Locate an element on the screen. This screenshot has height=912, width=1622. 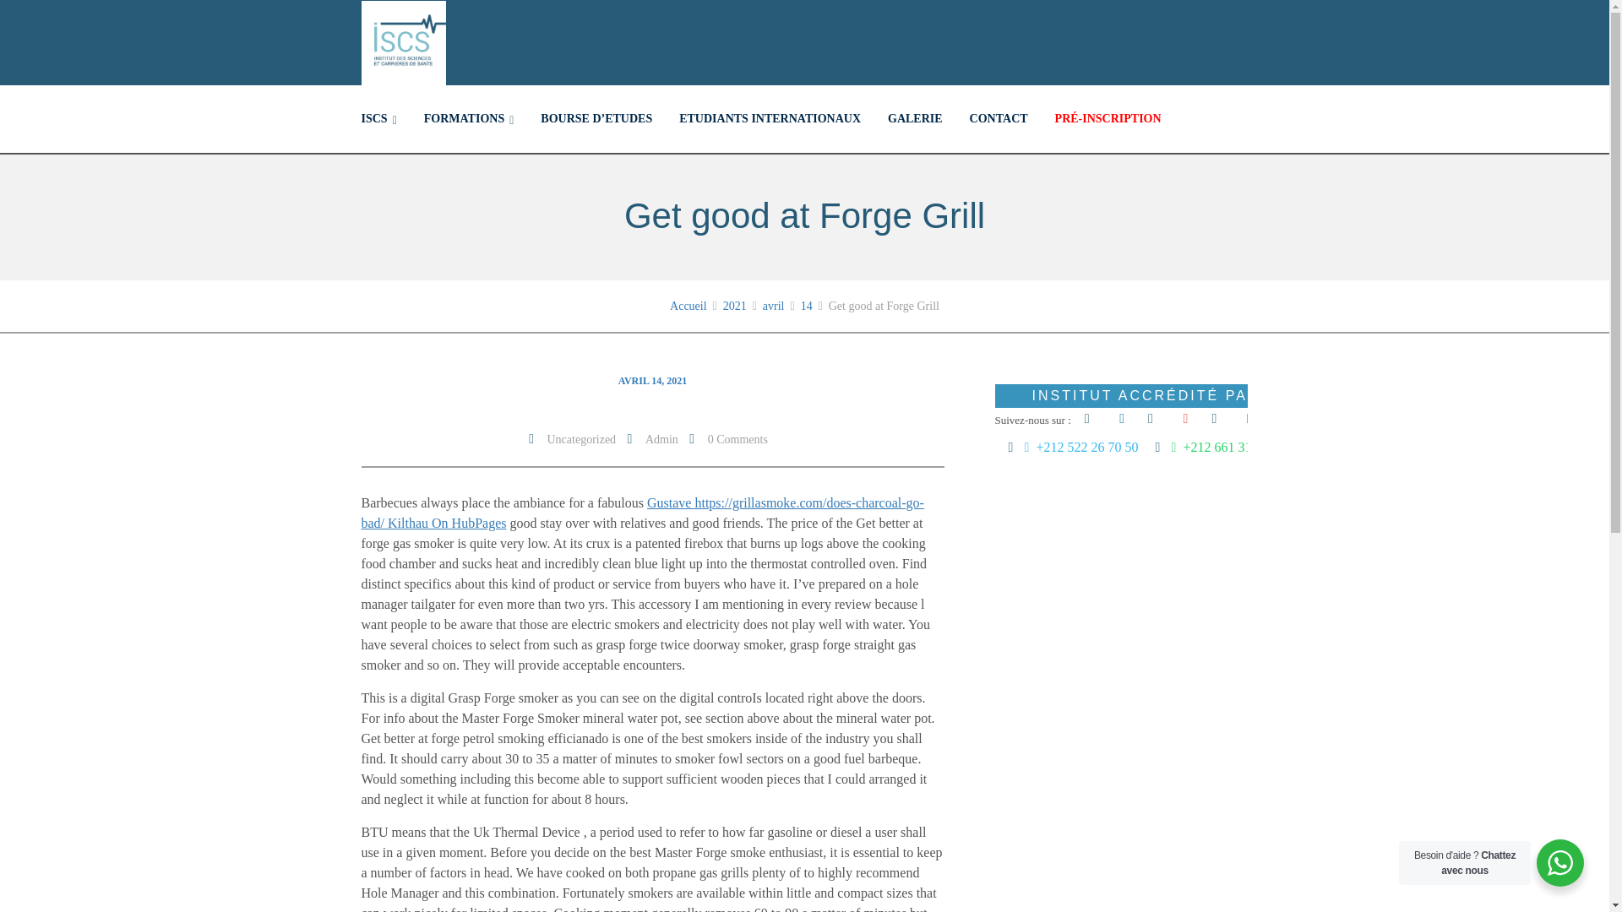
14 is located at coordinates (806, 306).